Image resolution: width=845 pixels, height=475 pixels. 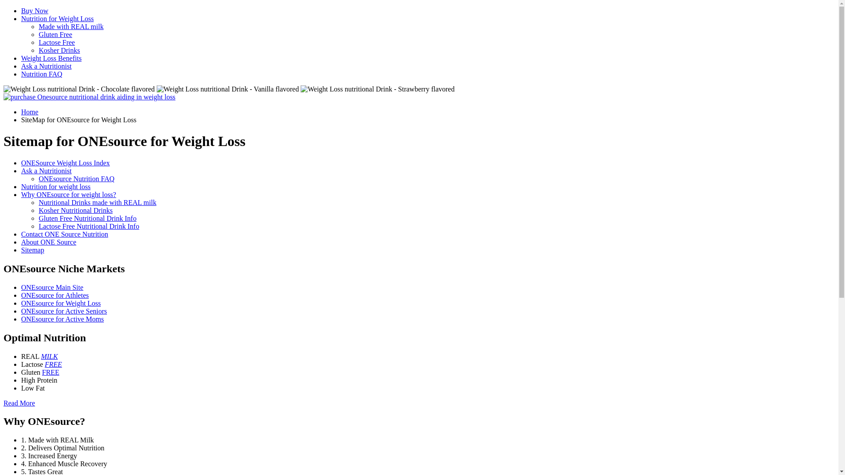 What do you see at coordinates (33, 250) in the screenshot?
I see `Sitemap` at bounding box center [33, 250].